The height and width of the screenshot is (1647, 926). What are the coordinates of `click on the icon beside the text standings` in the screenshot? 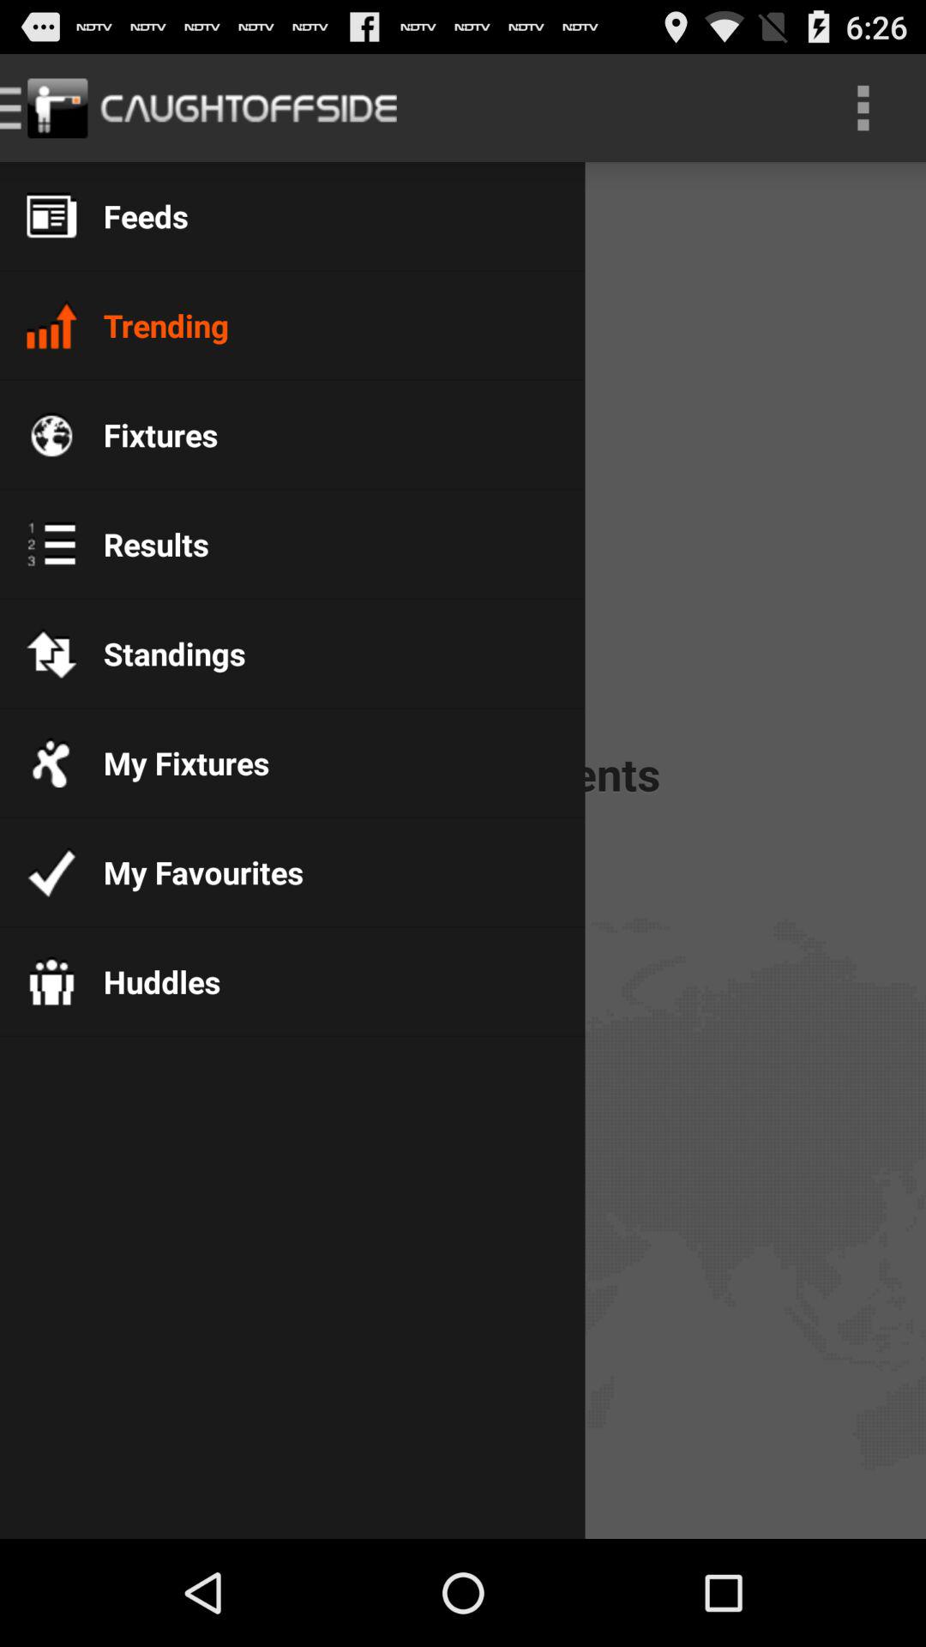 It's located at (51, 654).